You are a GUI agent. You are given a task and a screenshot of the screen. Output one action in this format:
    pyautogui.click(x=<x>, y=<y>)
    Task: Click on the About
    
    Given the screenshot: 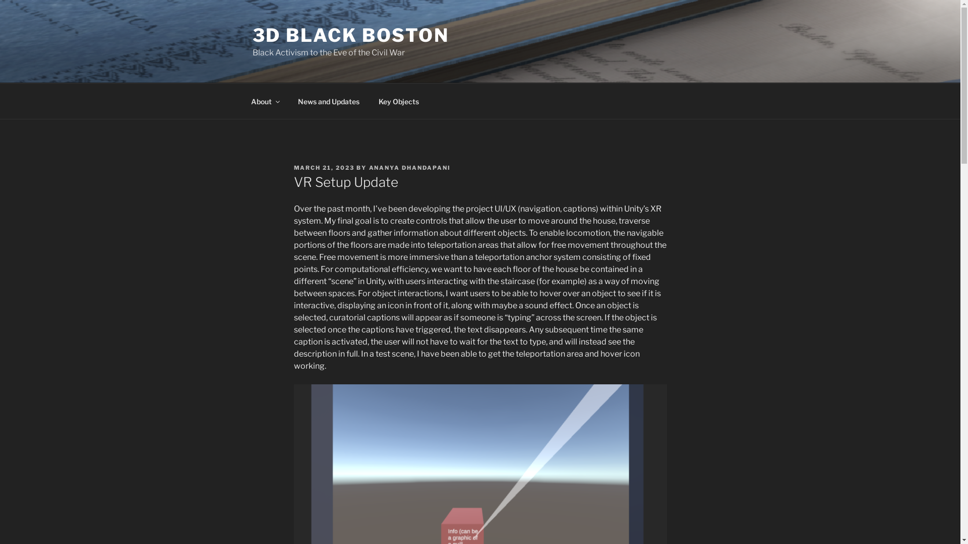 What is the action you would take?
    pyautogui.click(x=265, y=101)
    